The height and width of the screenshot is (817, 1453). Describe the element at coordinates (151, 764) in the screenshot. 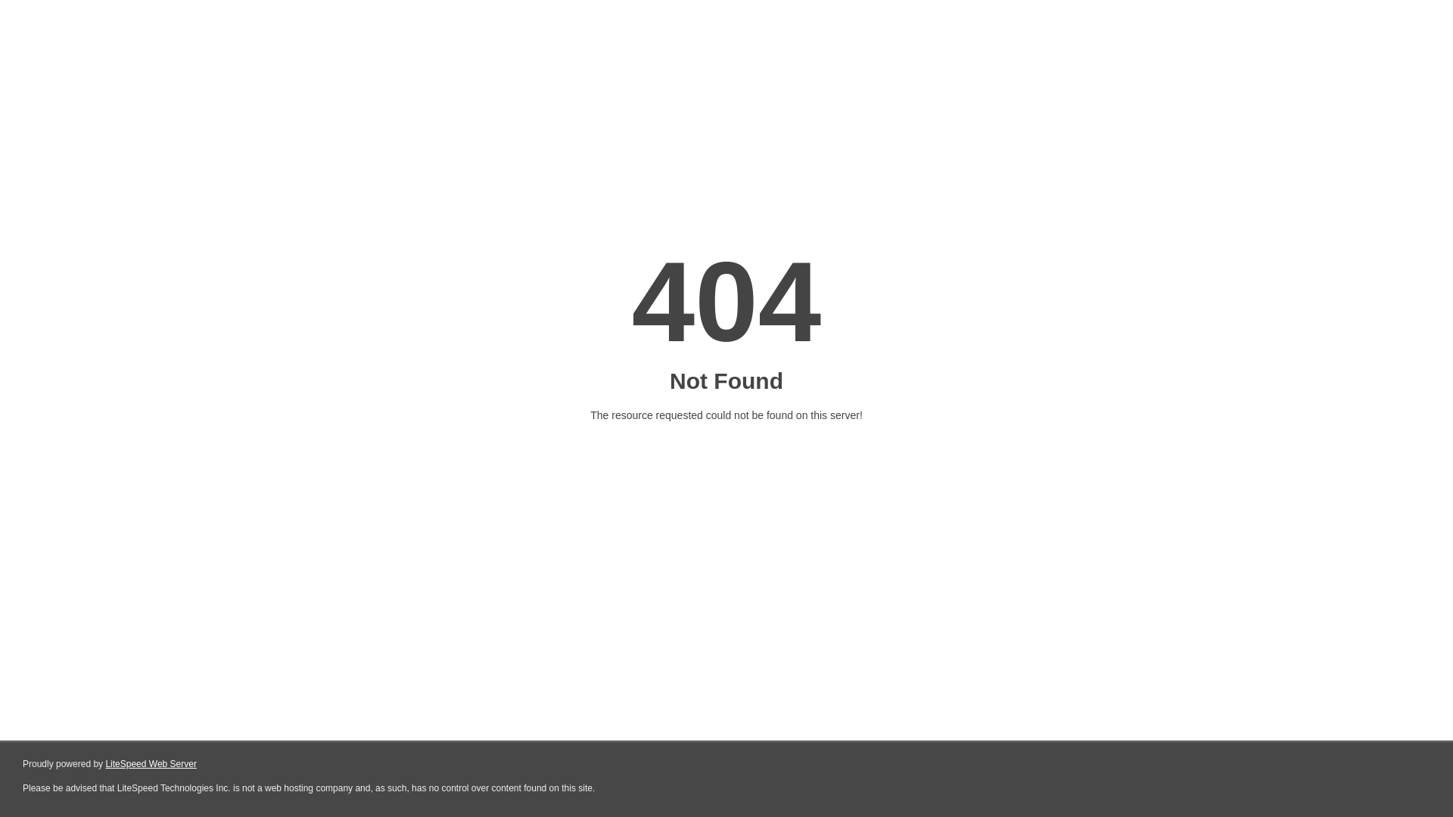

I see `LiteSpeed Web Server` at that location.